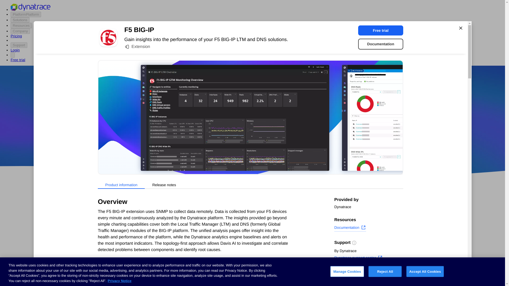 The image size is (509, 286). Describe the element at coordinates (358, 258) in the screenshot. I see `Dynatrace support center` at that location.